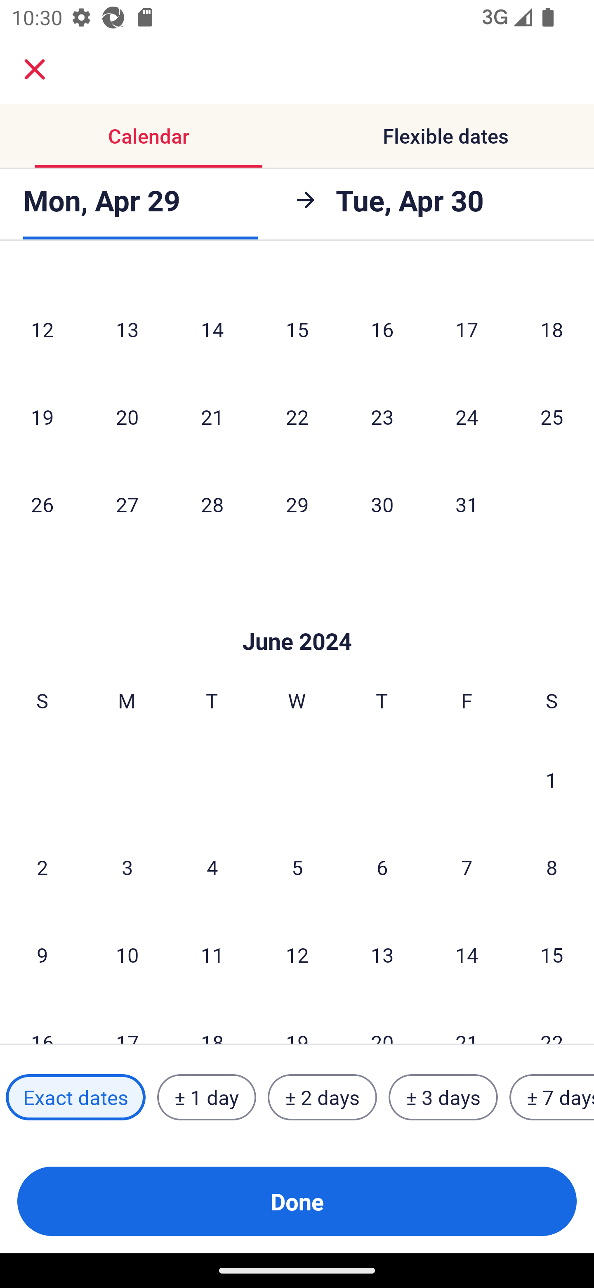 The height and width of the screenshot is (1288, 594). I want to click on 12 Wednesday, June 12, 2024, so click(297, 954).